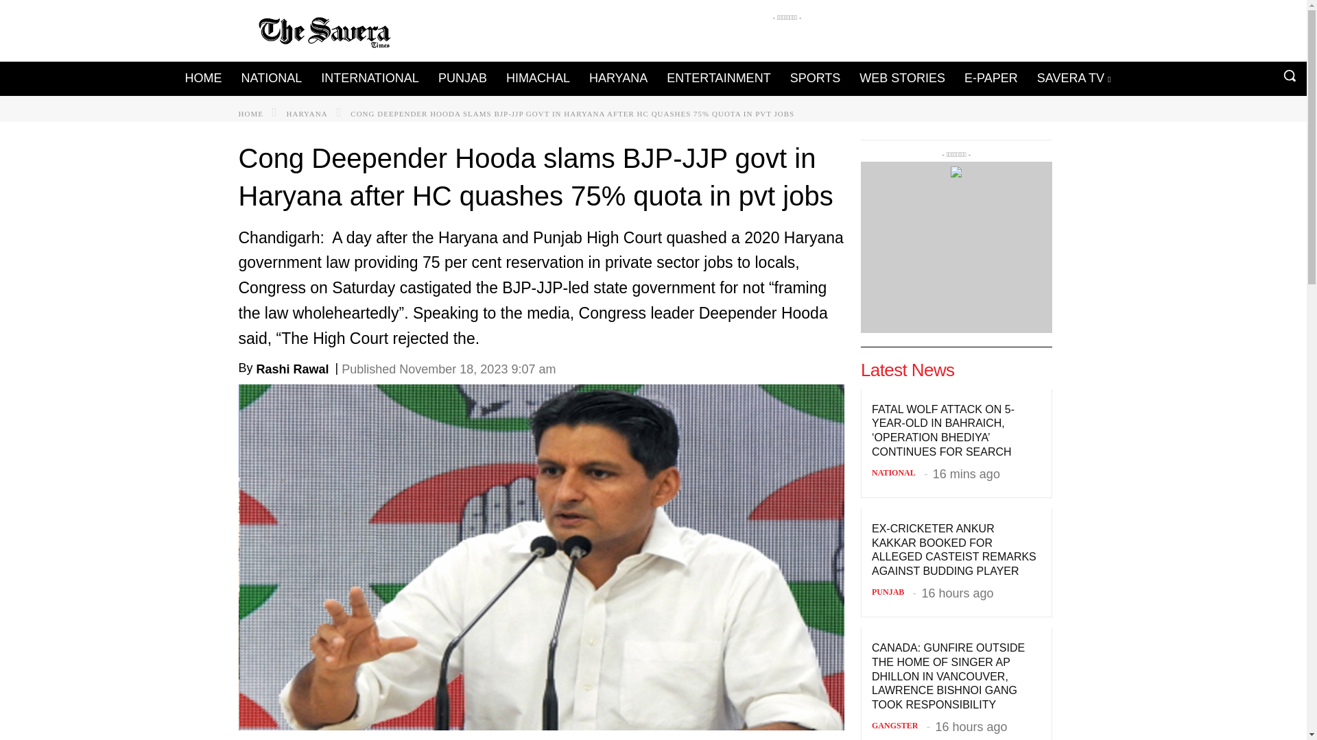 This screenshot has width=1317, height=740. What do you see at coordinates (902, 78) in the screenshot?
I see `WEB STORIES` at bounding box center [902, 78].